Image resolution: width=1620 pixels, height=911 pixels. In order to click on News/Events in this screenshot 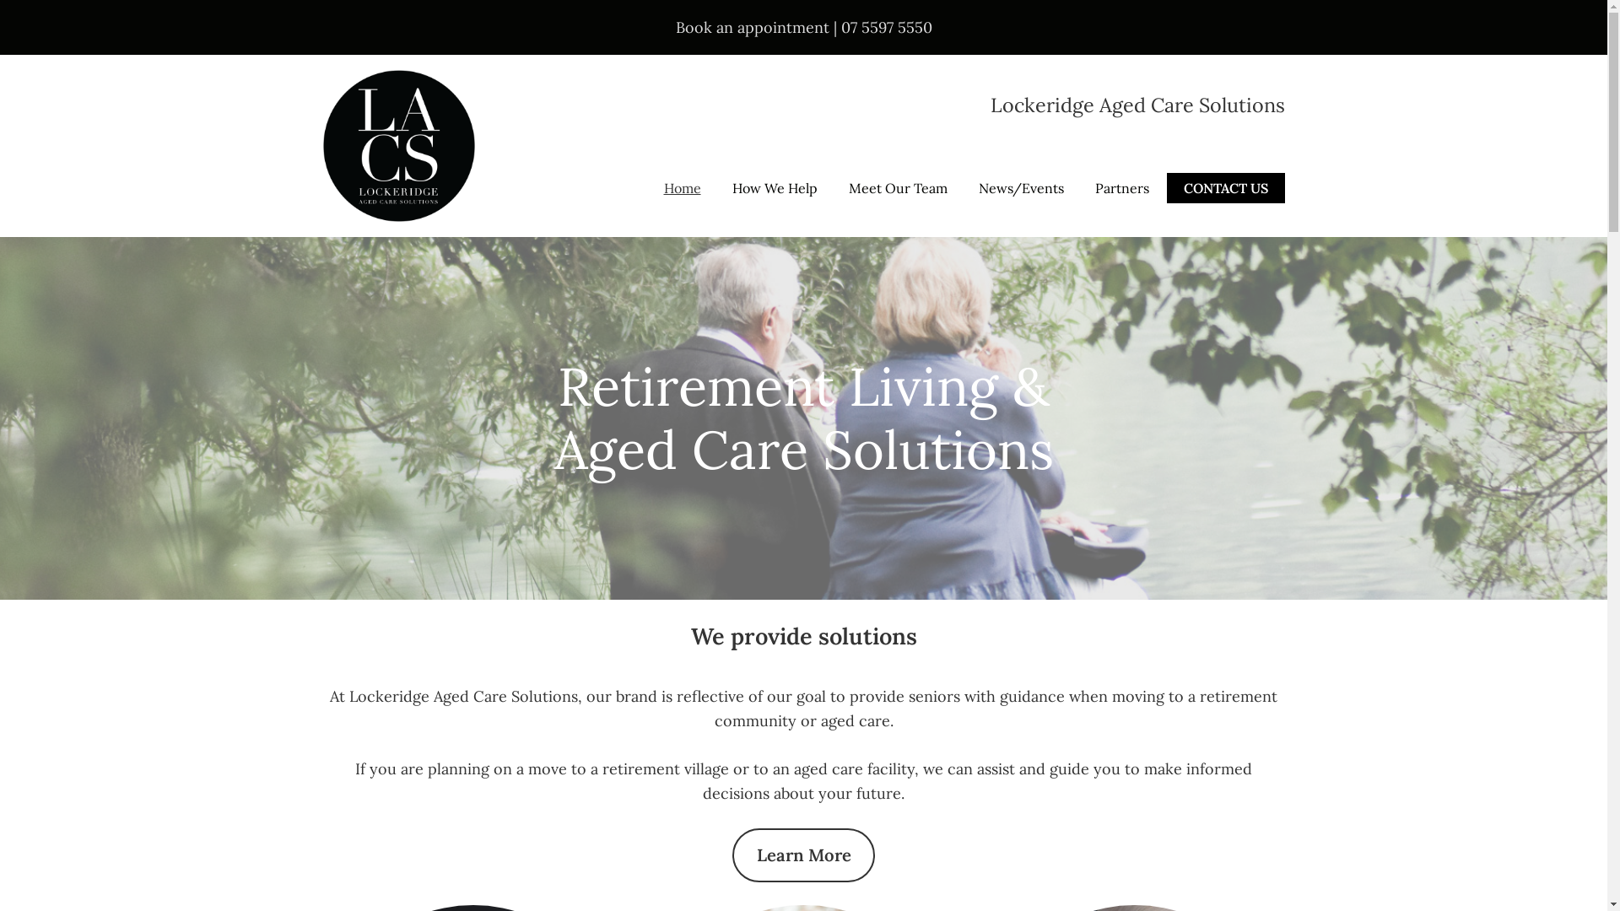, I will do `click(1021, 189)`.